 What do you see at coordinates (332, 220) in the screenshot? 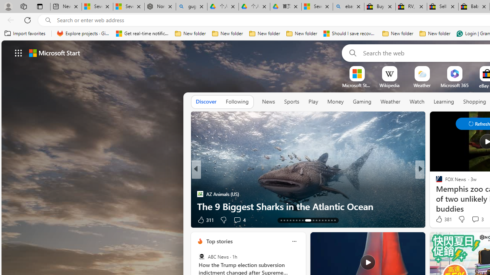
I see `AutomationID: tab-28` at bounding box center [332, 220].